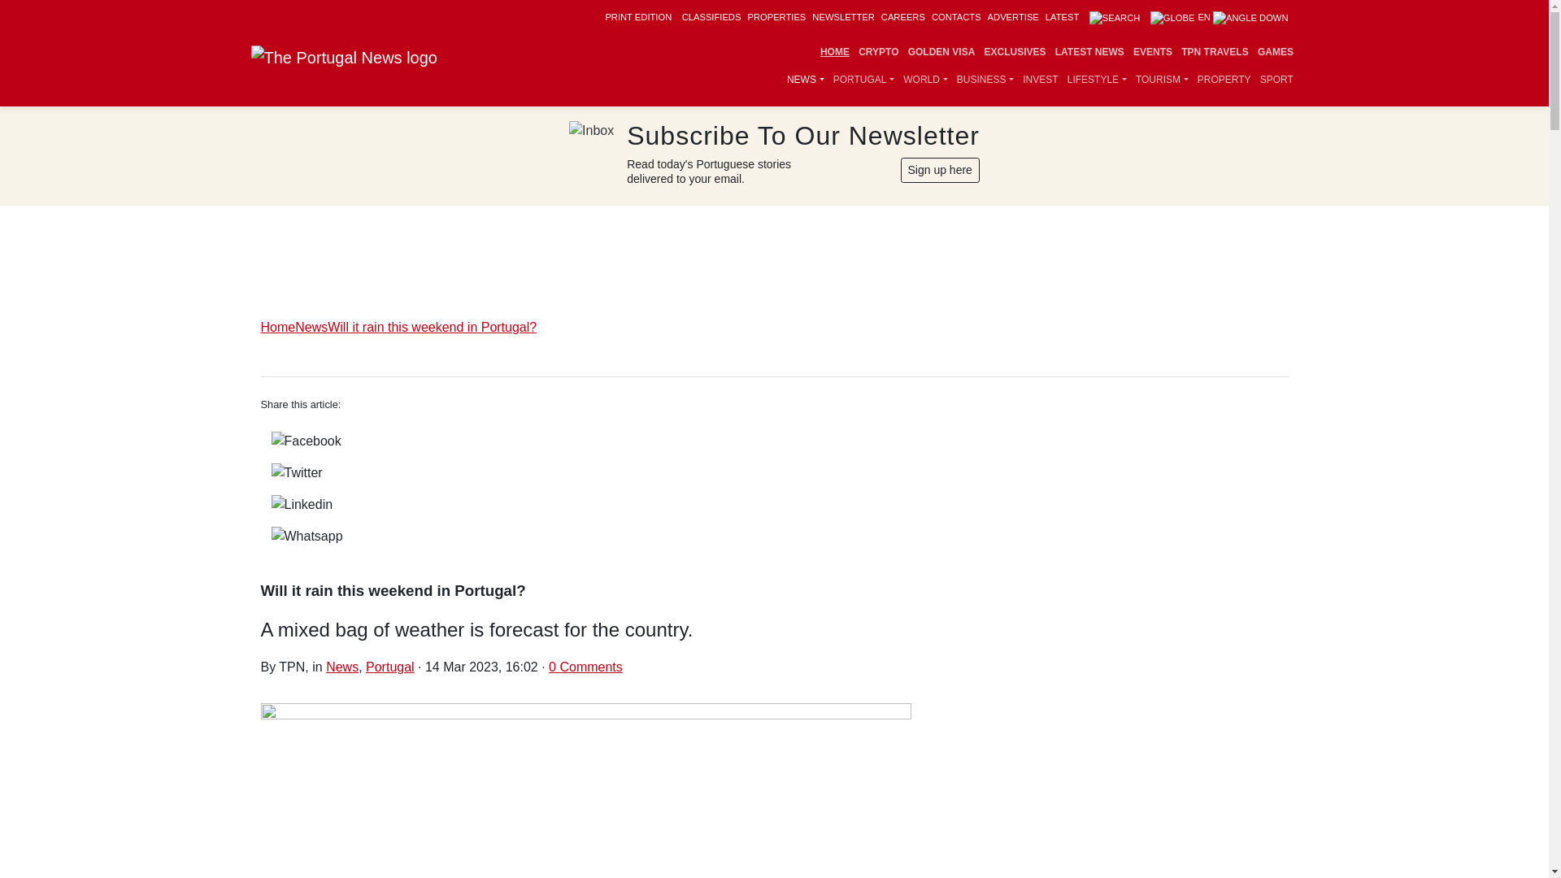  Describe the element at coordinates (1153, 52) in the screenshot. I see `EVENTS` at that location.